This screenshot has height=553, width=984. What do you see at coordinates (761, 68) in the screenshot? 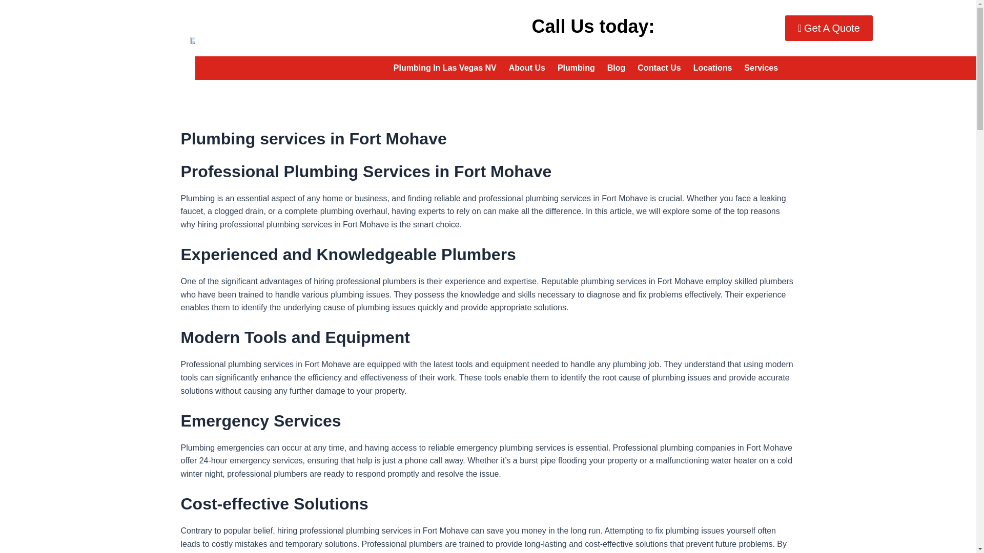
I see `Services` at bounding box center [761, 68].